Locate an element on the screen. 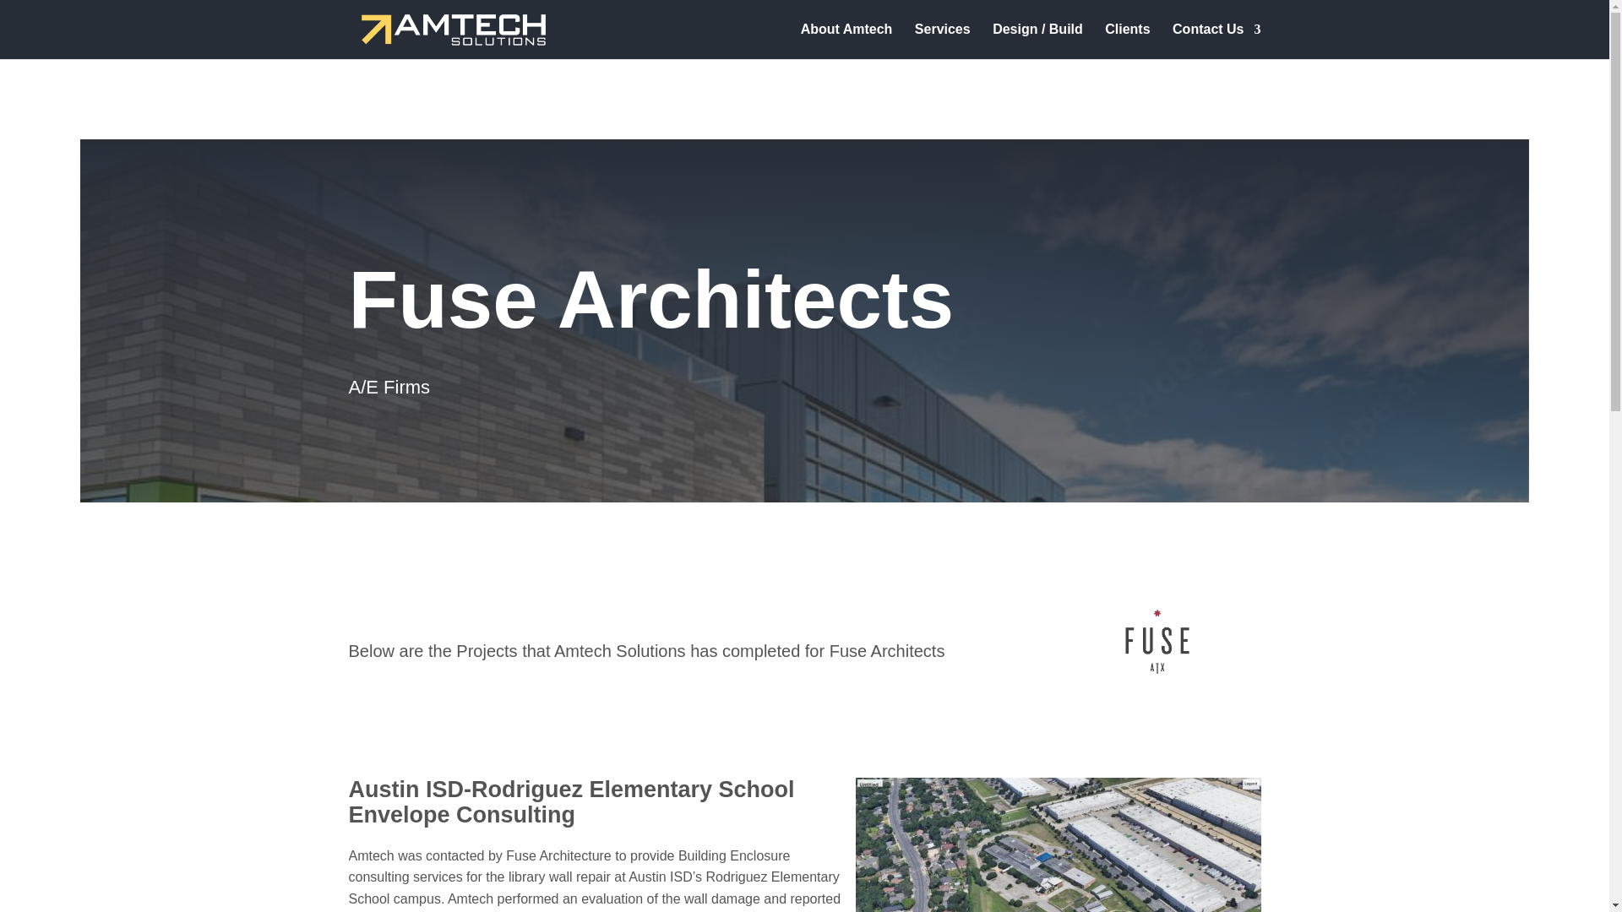  Clients is located at coordinates (1127, 41).